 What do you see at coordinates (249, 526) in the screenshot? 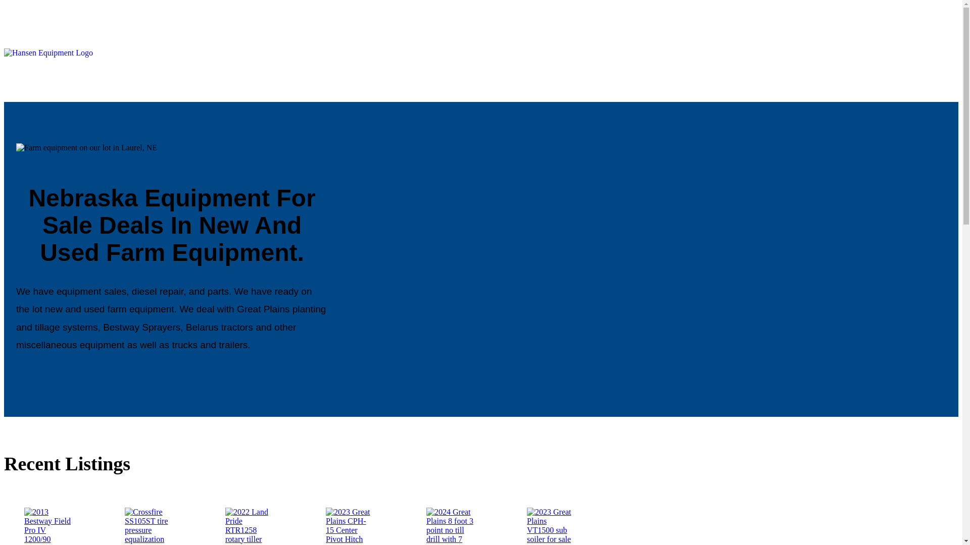
I see `2022 Land Pride RTR1258 rotary tiller for sale Laurel, NE` at bounding box center [249, 526].